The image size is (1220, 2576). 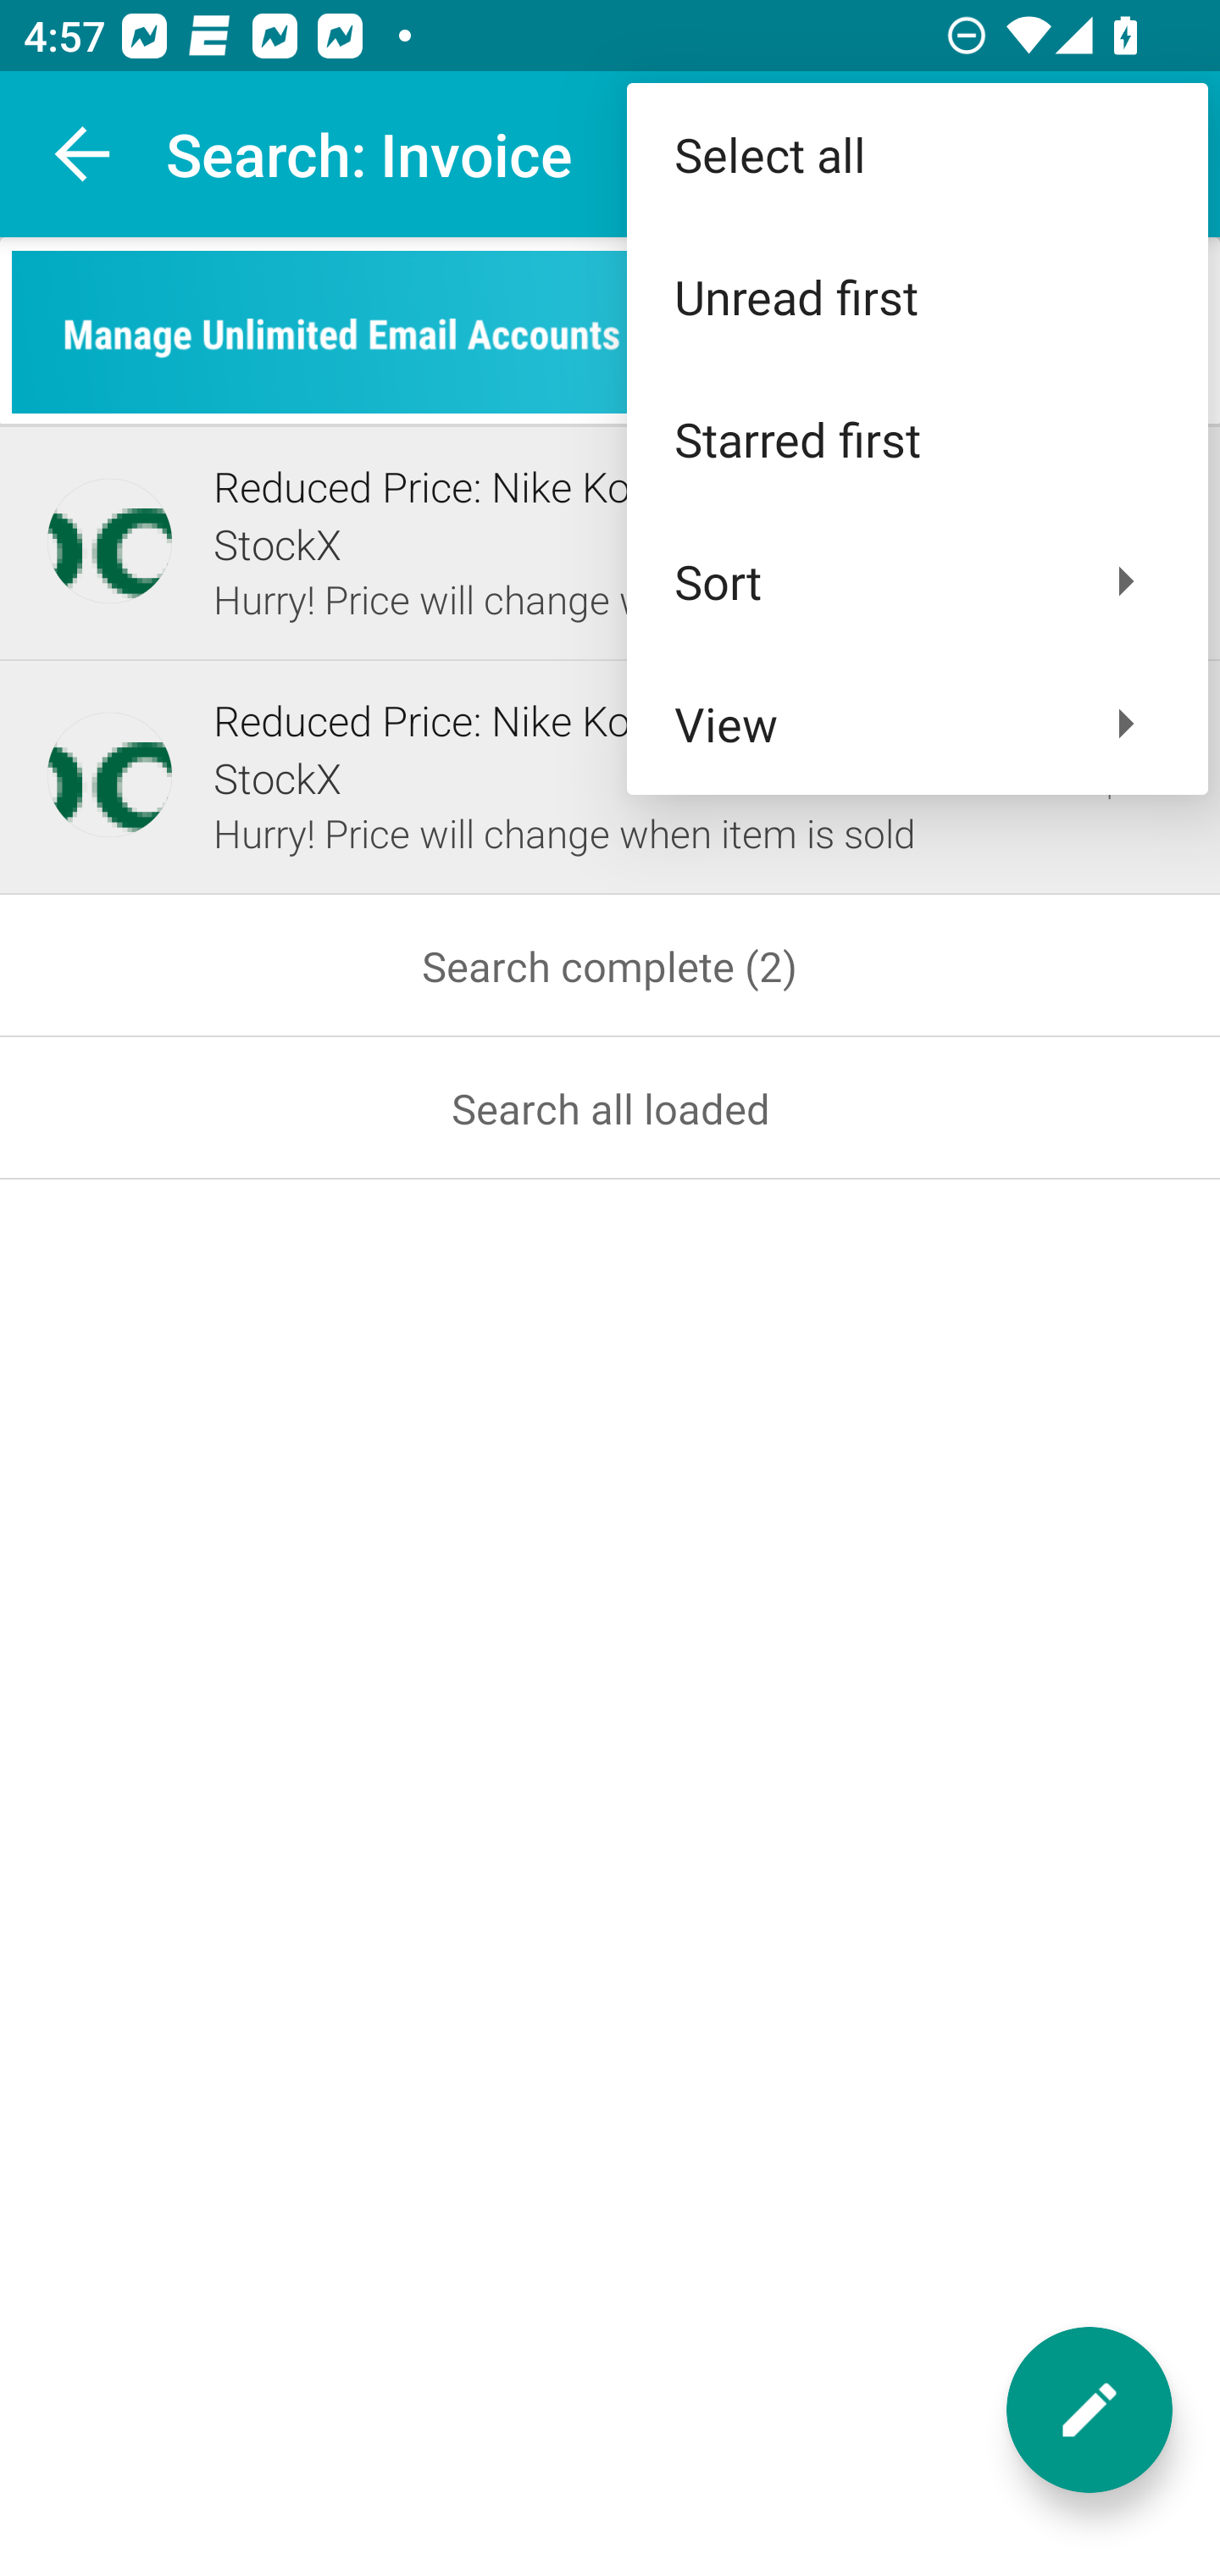 I want to click on View, so click(x=917, y=724).